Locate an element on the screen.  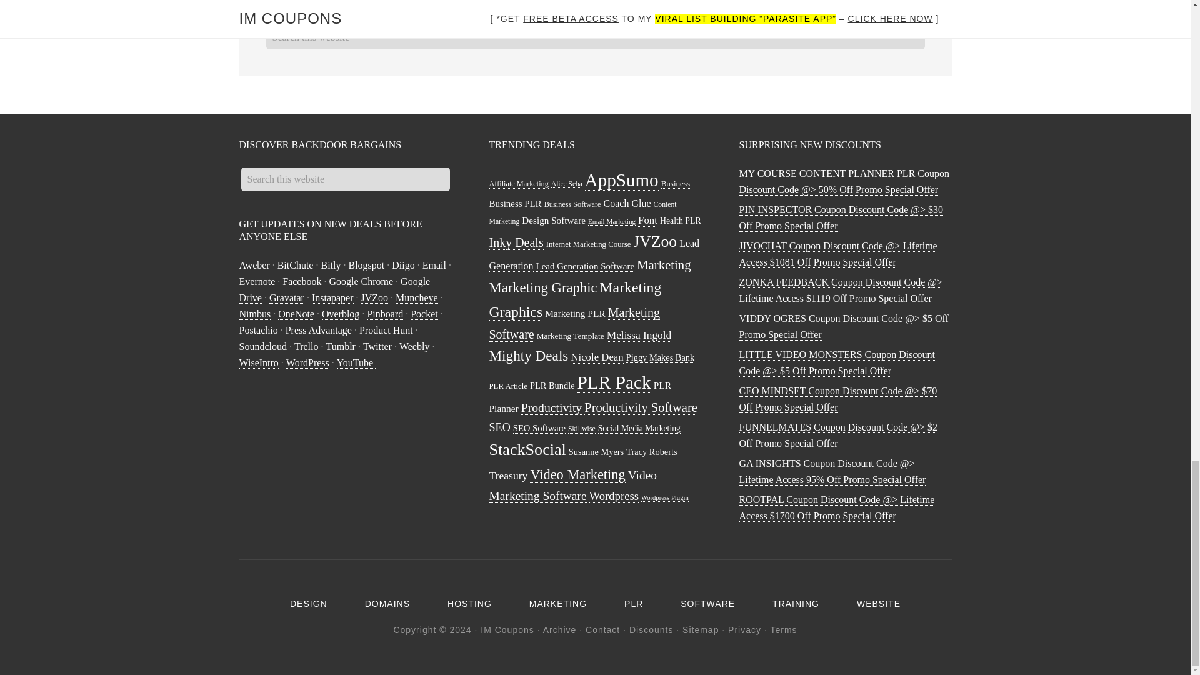
Facebook is located at coordinates (301, 281).